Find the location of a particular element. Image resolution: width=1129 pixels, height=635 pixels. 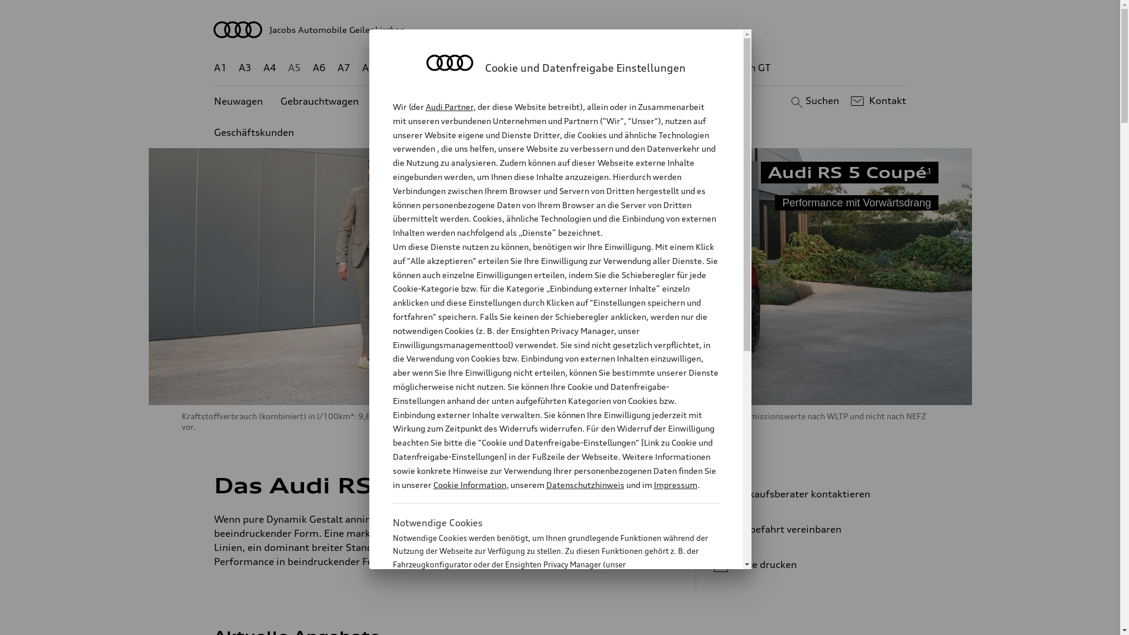

RS is located at coordinates (668, 68).